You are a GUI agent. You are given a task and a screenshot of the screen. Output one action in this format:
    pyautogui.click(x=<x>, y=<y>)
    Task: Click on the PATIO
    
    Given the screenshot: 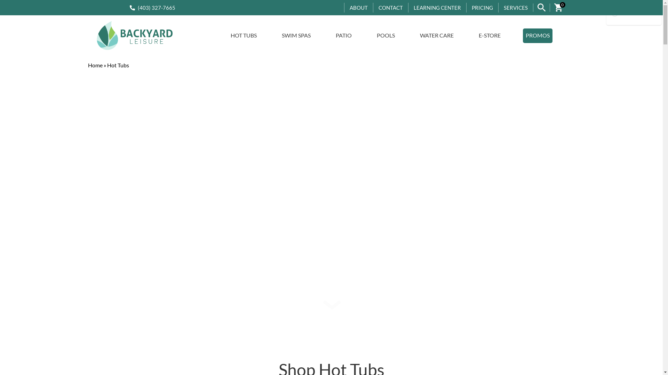 What is the action you would take?
    pyautogui.click(x=344, y=36)
    